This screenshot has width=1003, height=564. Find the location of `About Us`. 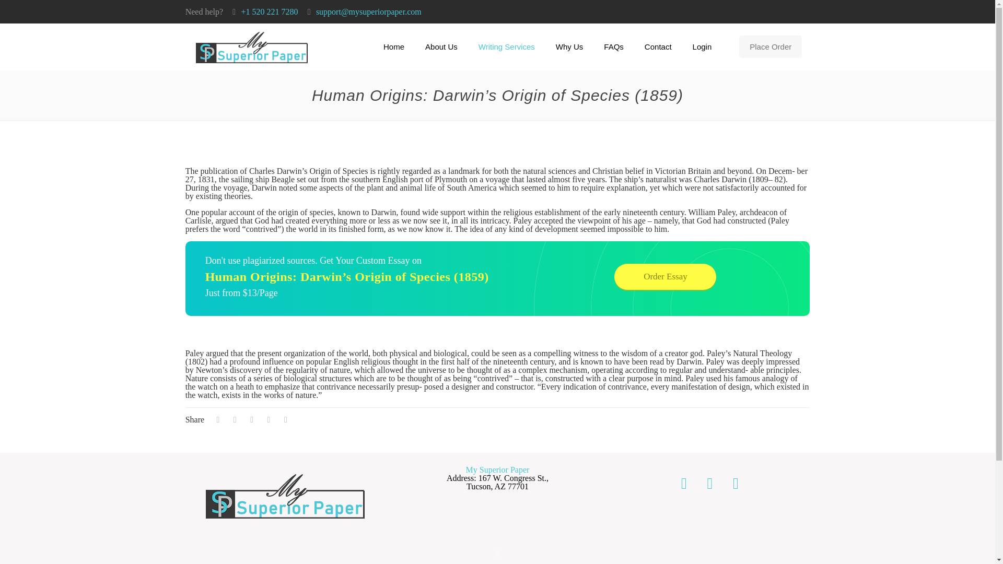

About Us is located at coordinates (441, 47).